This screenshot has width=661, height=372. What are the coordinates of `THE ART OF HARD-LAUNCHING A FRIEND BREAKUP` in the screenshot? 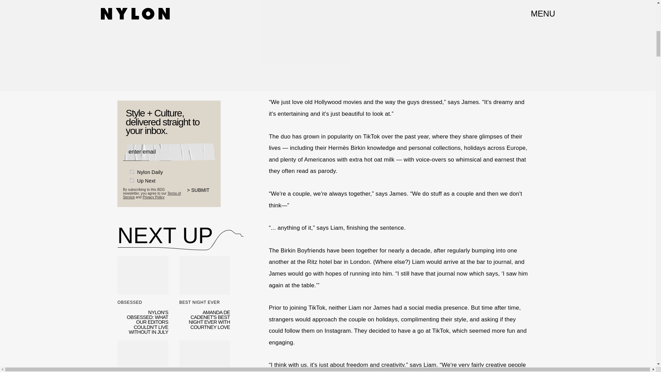 It's located at (204, 356).